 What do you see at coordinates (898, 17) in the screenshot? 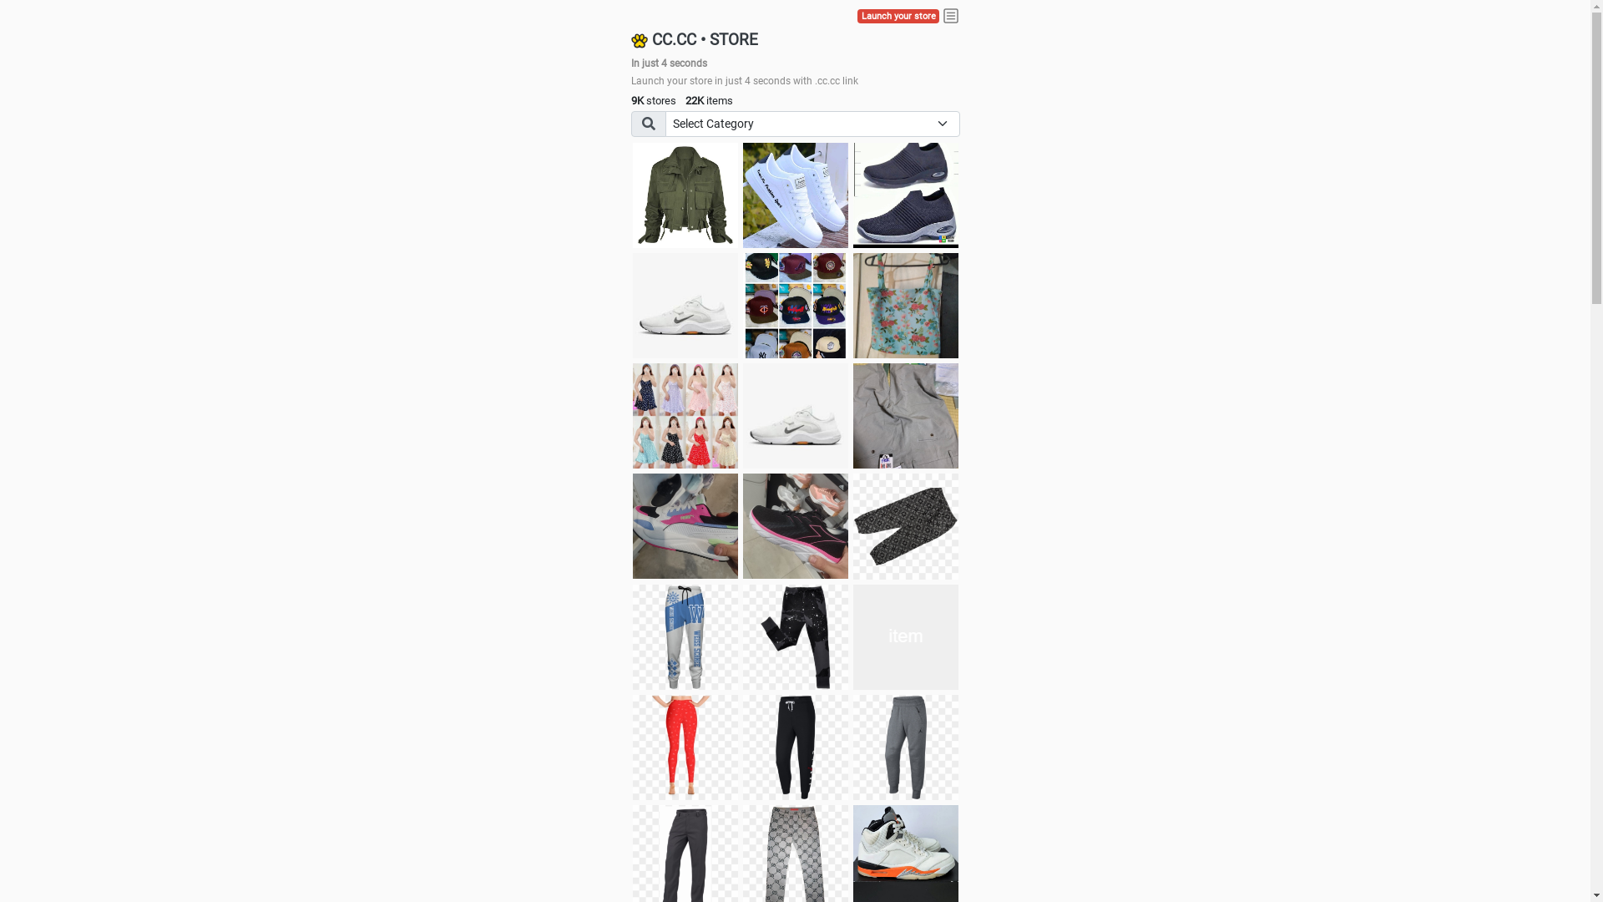
I see `Launch your store` at bounding box center [898, 17].